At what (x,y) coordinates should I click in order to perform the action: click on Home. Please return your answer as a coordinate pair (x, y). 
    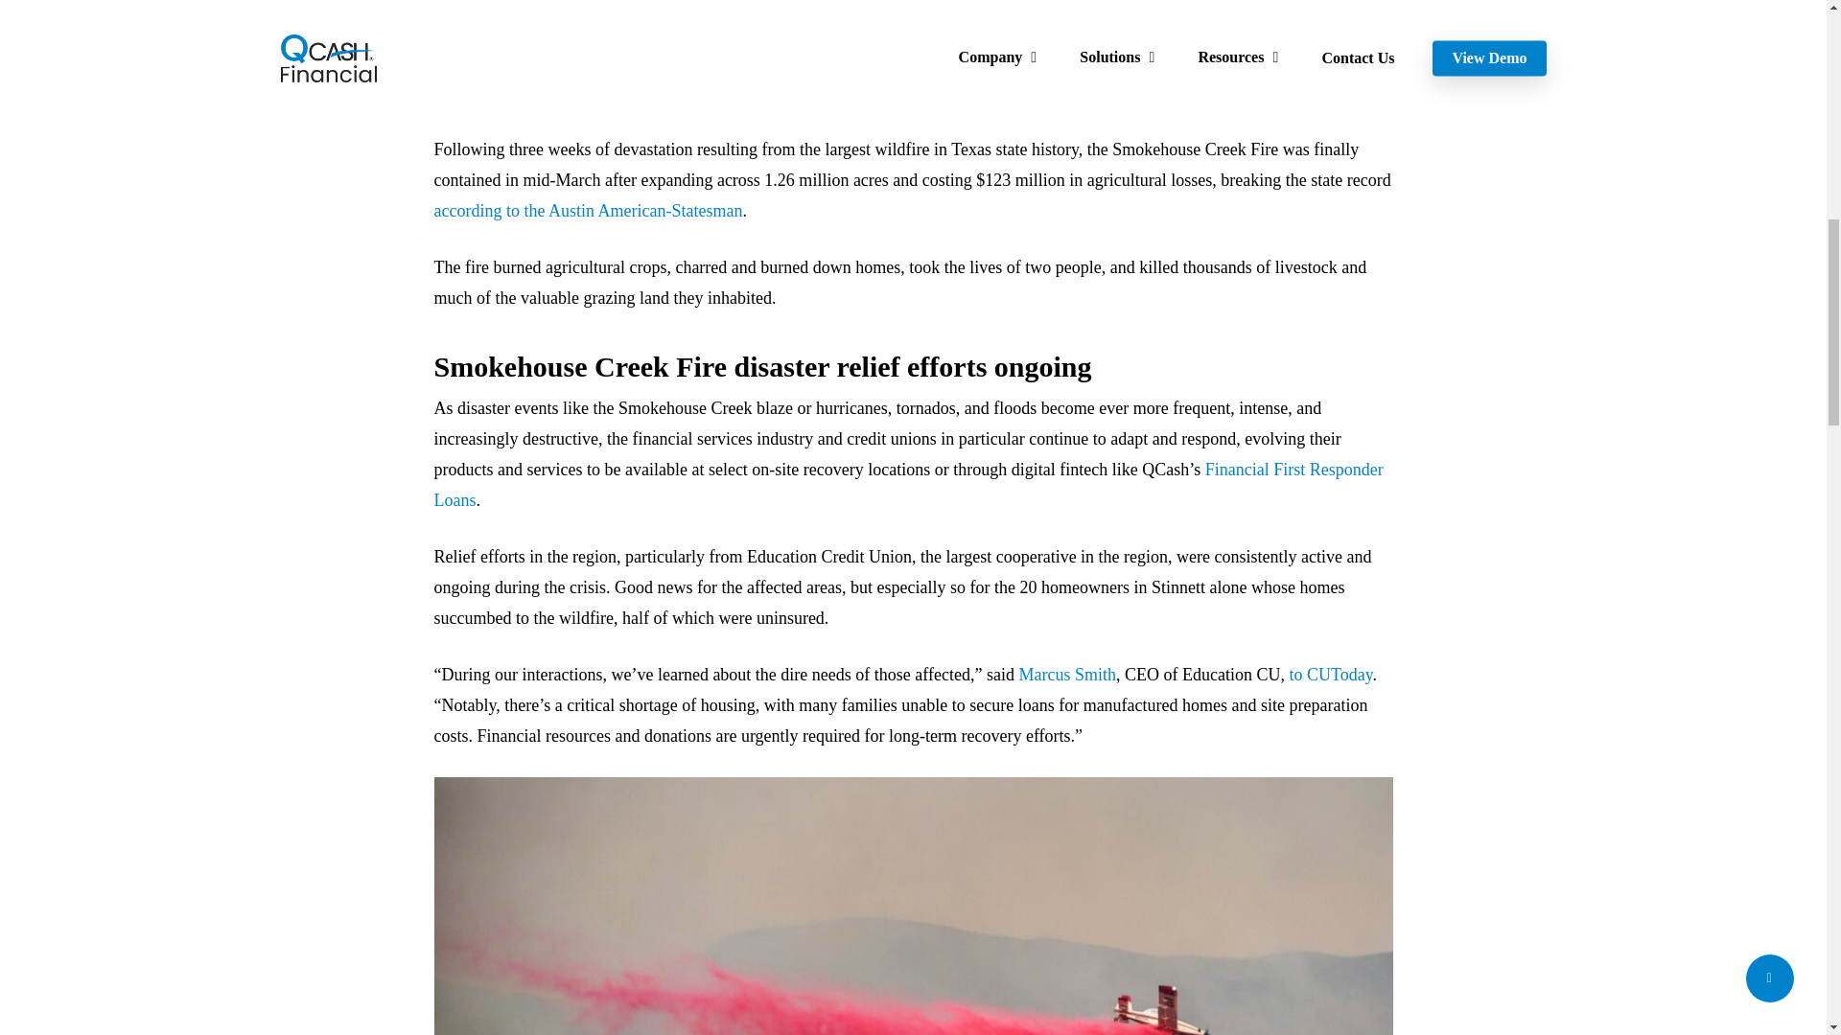
    Looking at the image, I should click on (301, 92).